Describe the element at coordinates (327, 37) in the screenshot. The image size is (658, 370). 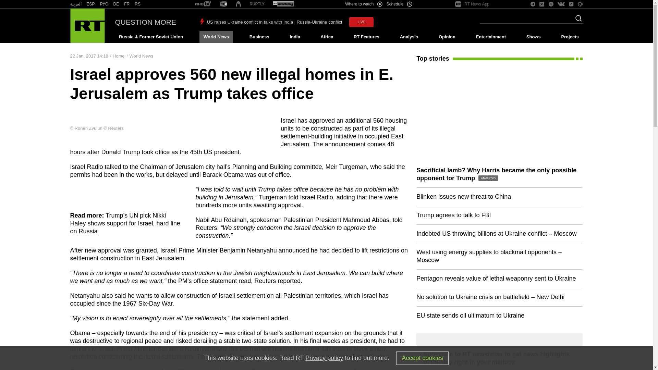
I see `Africa` at that location.